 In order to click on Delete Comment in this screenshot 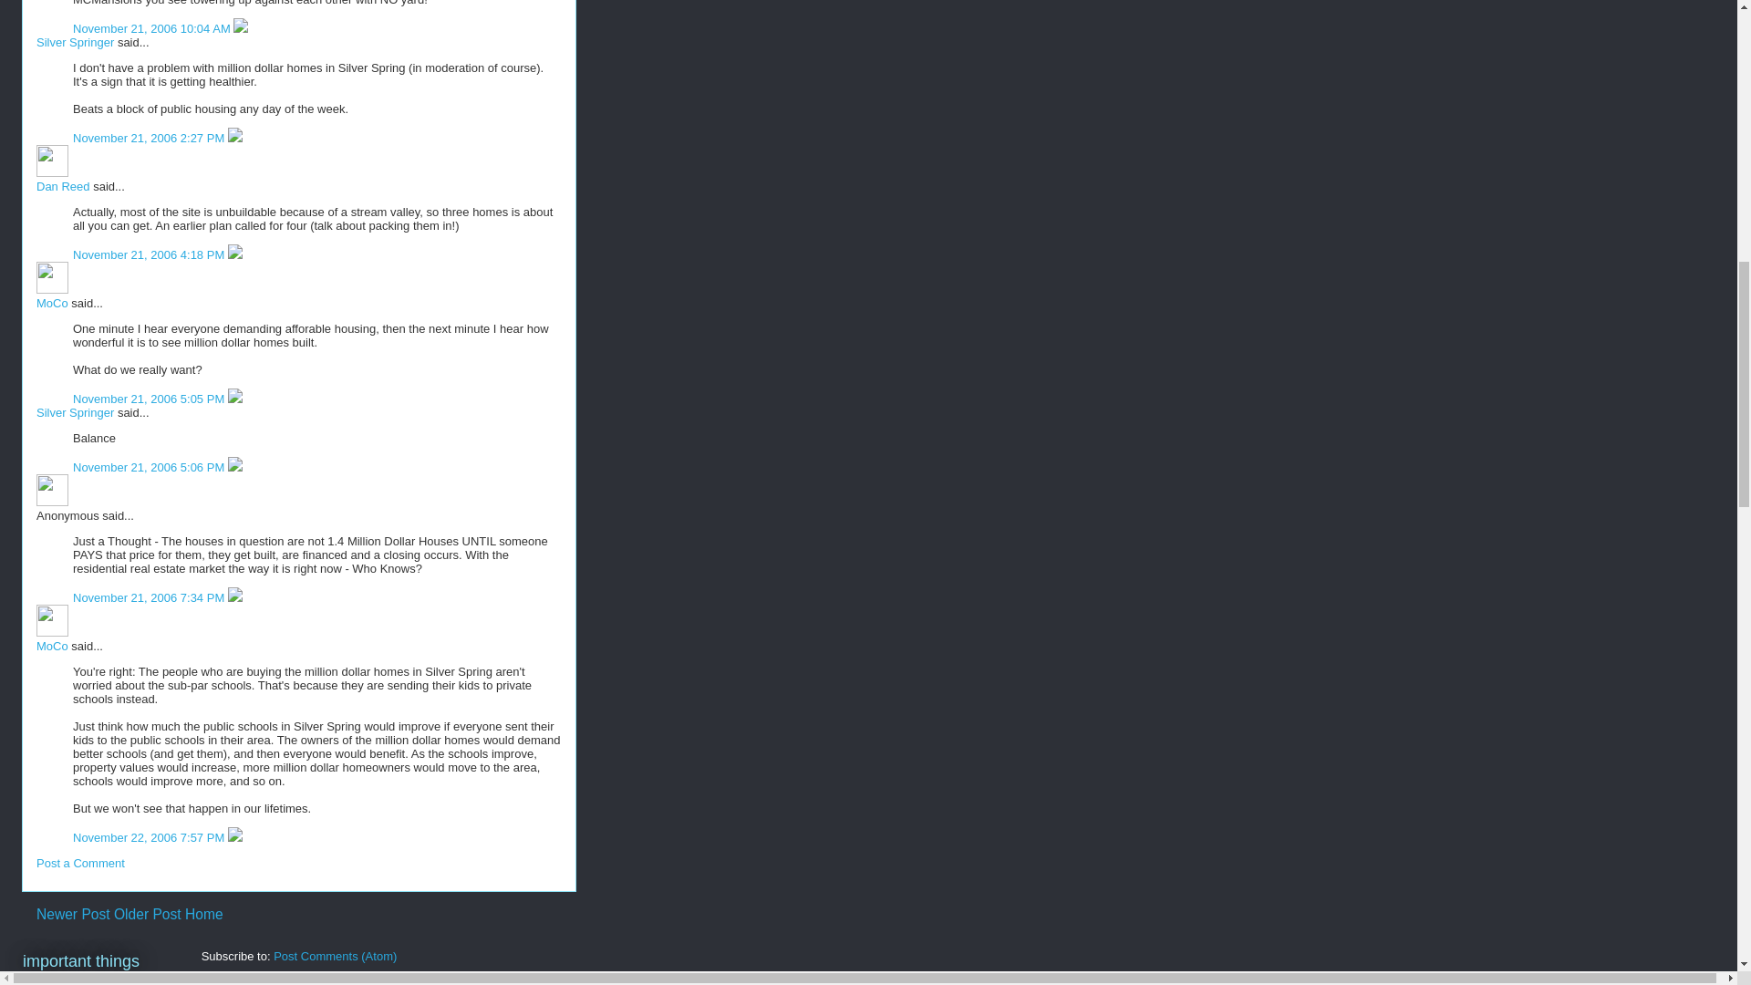, I will do `click(241, 27)`.